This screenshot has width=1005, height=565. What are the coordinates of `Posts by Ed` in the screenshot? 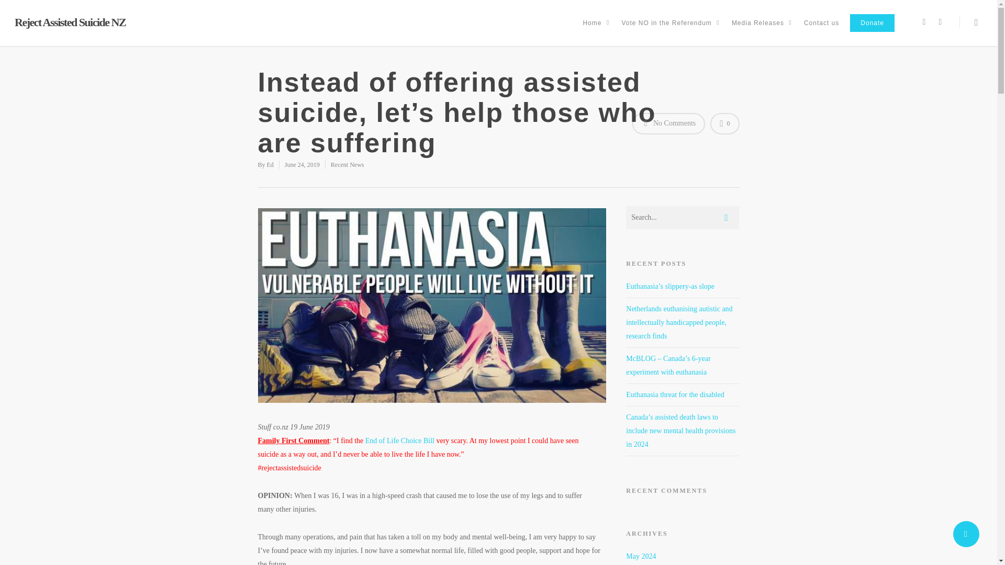 It's located at (270, 164).